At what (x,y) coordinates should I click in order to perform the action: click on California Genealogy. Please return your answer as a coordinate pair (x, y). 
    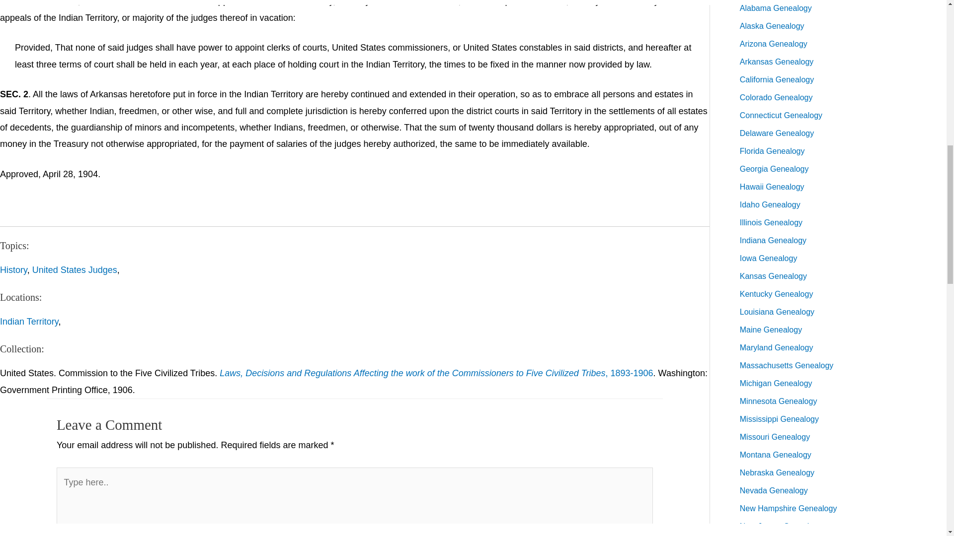
    Looking at the image, I should click on (777, 79).